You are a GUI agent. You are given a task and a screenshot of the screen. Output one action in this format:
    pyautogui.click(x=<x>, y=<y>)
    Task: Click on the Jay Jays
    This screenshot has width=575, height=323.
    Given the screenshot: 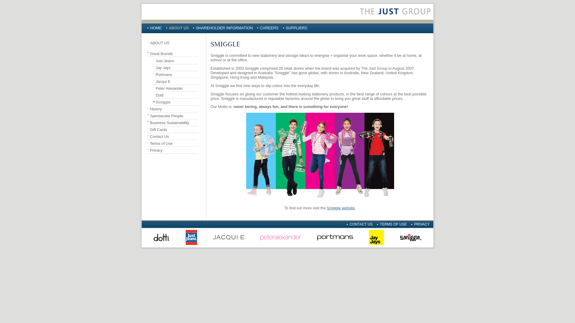 What is the action you would take?
    pyautogui.click(x=177, y=68)
    